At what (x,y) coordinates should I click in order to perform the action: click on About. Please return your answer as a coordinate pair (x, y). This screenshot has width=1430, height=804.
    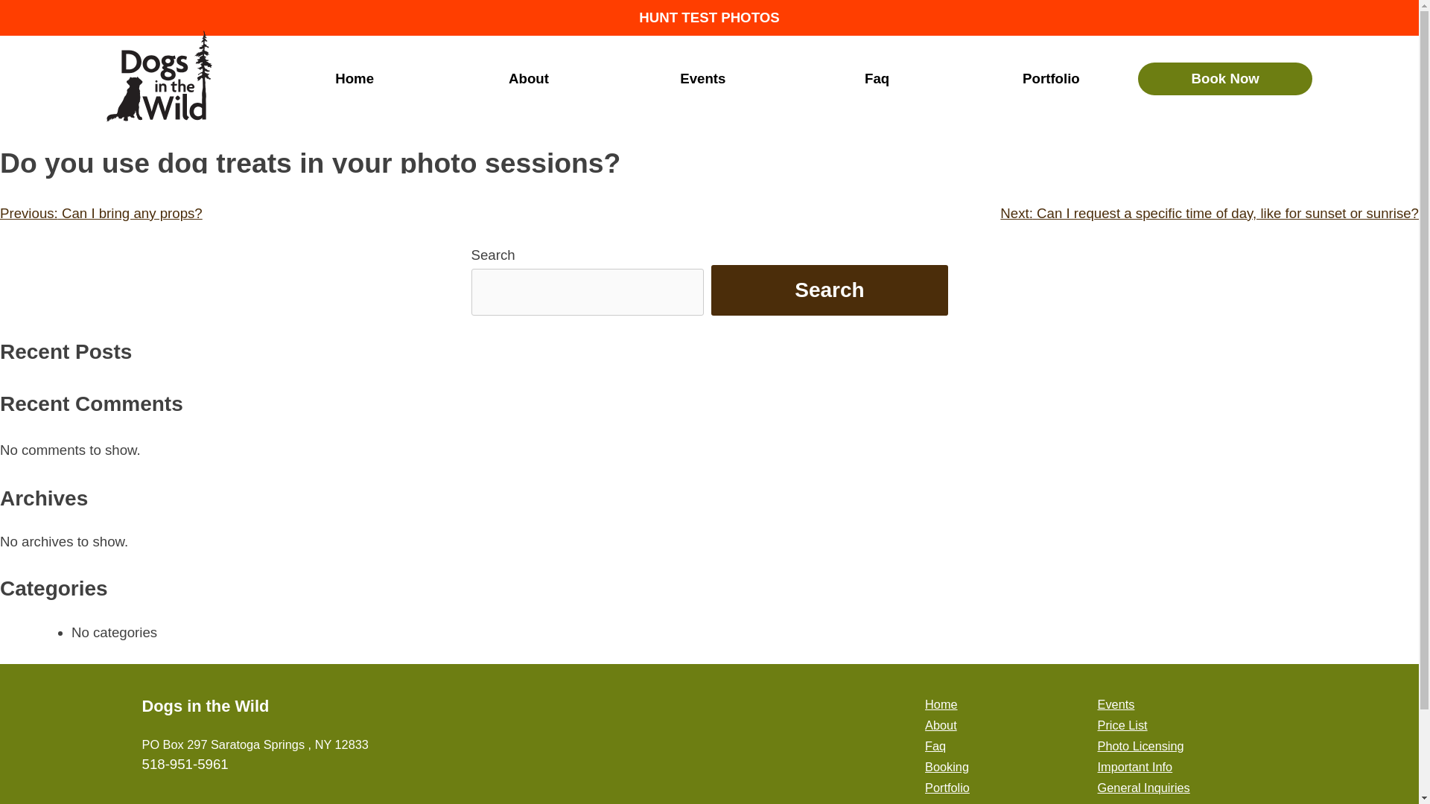
    Looking at the image, I should click on (941, 725).